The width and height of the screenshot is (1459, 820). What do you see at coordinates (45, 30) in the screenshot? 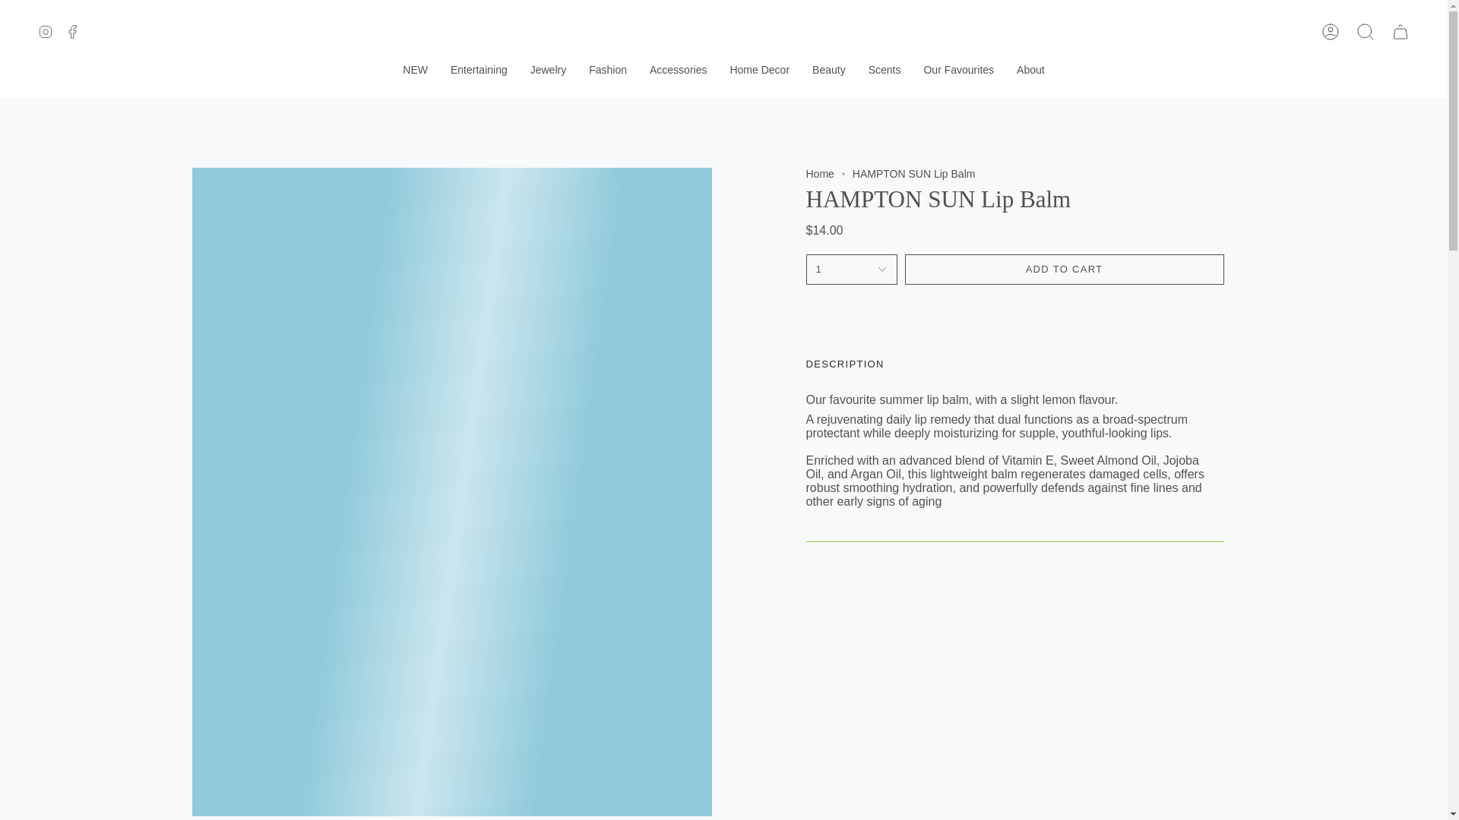
I see `Calypso Cottage- Luxury Resort Lifestyle  on Instagram` at bounding box center [45, 30].